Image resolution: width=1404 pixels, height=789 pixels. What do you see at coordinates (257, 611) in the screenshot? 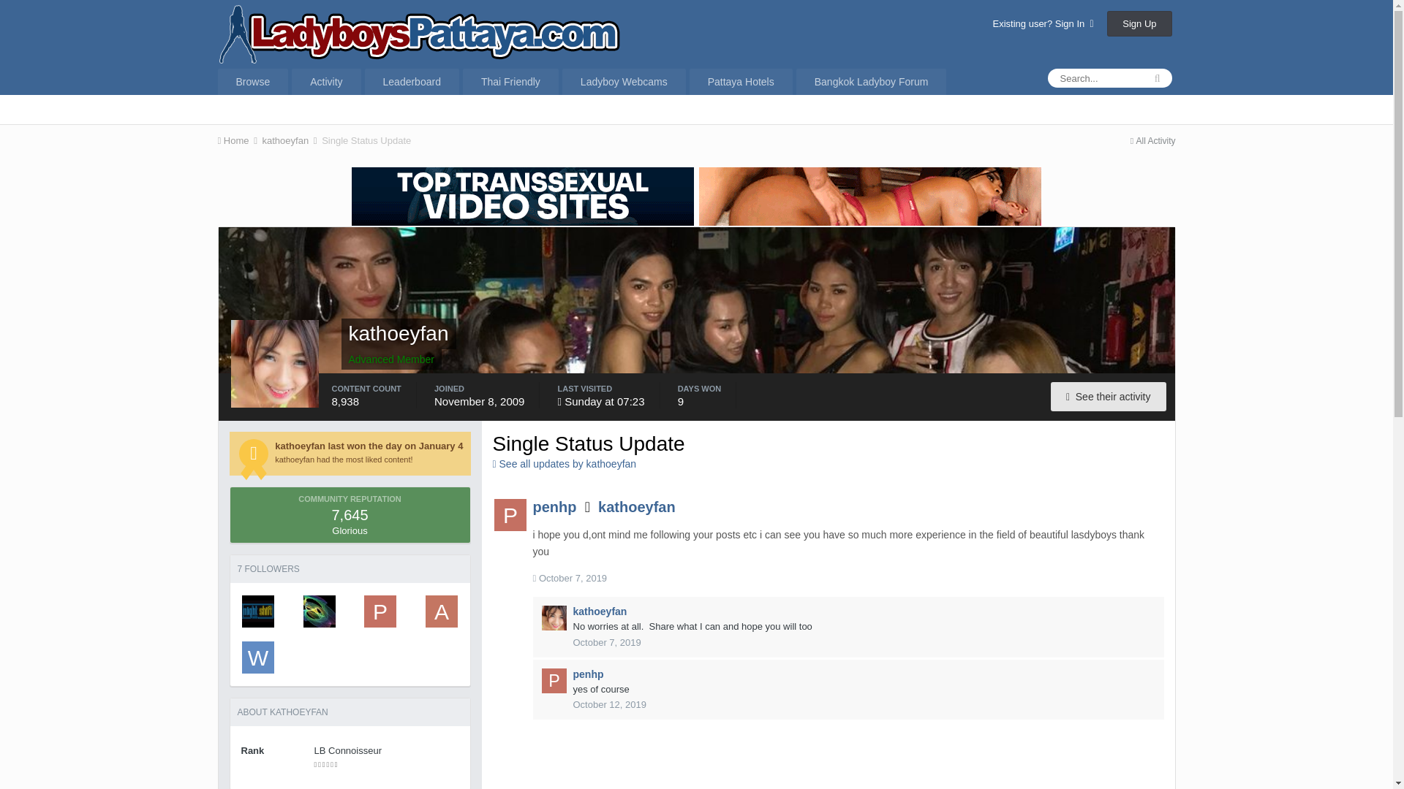
I see `Night Shift Asia` at bounding box center [257, 611].